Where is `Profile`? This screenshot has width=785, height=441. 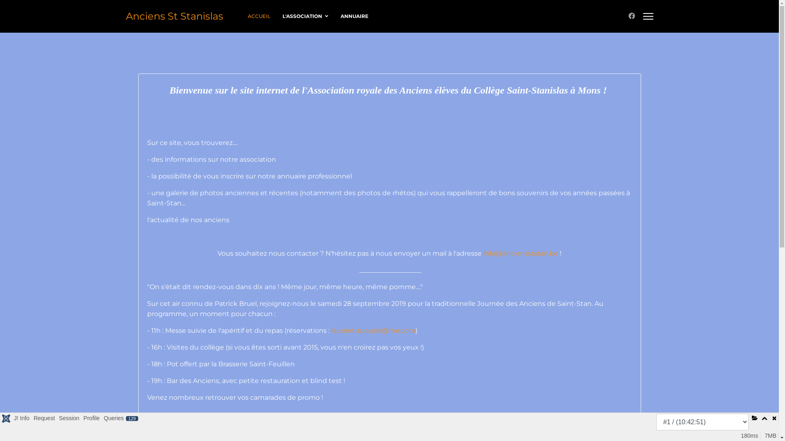
Profile is located at coordinates (92, 418).